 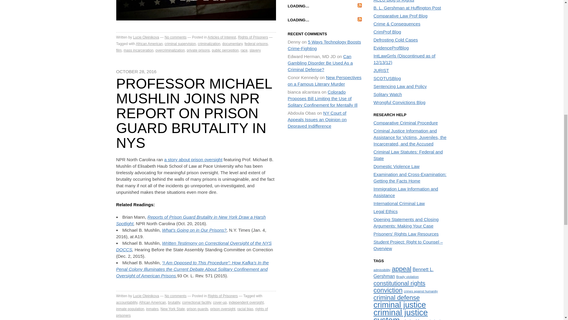 I want to click on criminalization, so click(x=209, y=44).